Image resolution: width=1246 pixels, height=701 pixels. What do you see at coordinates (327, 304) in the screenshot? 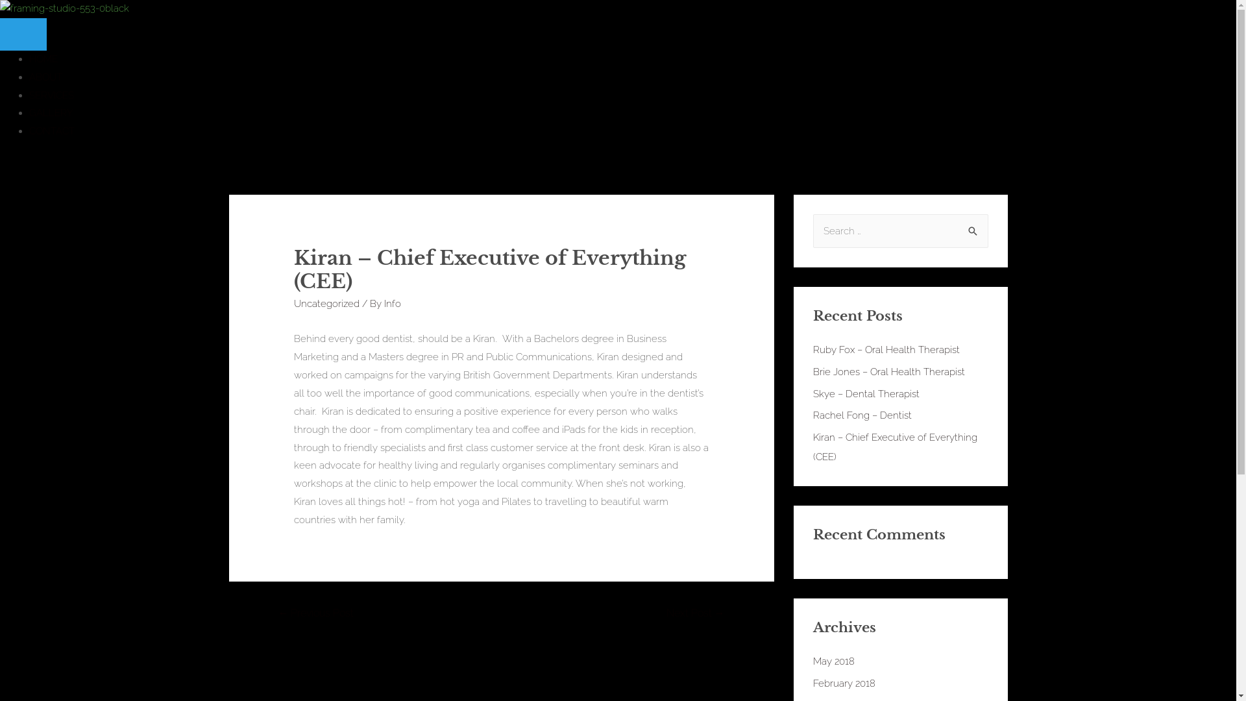
I see `Uncategorized` at bounding box center [327, 304].